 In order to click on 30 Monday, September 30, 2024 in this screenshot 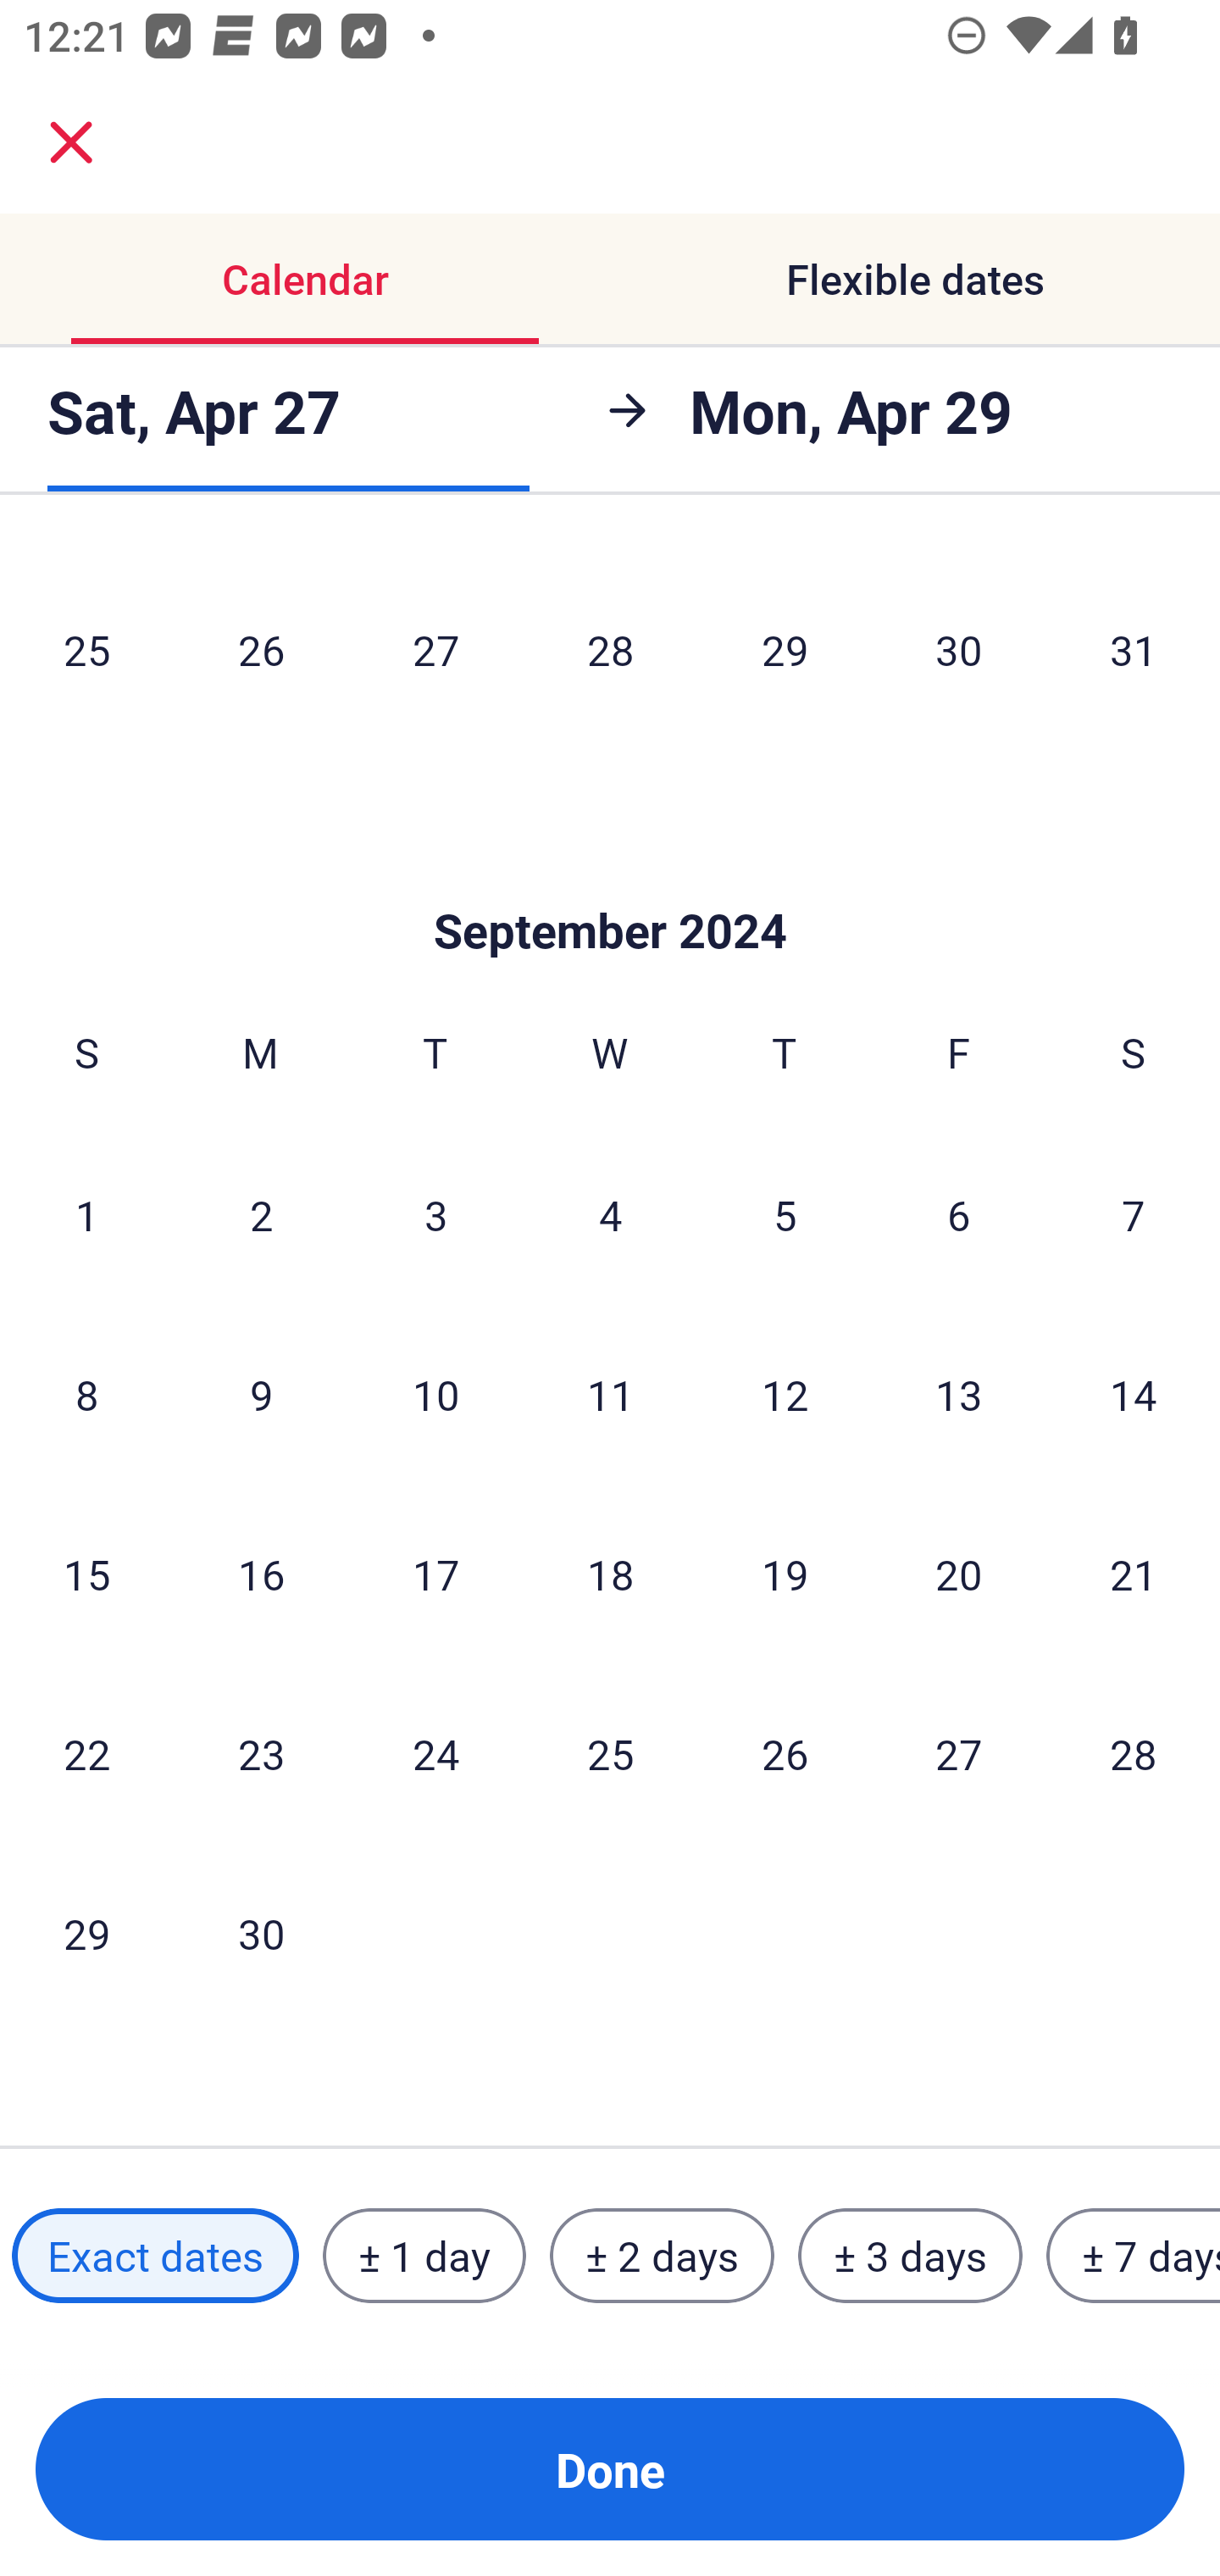, I will do `click(261, 1933)`.